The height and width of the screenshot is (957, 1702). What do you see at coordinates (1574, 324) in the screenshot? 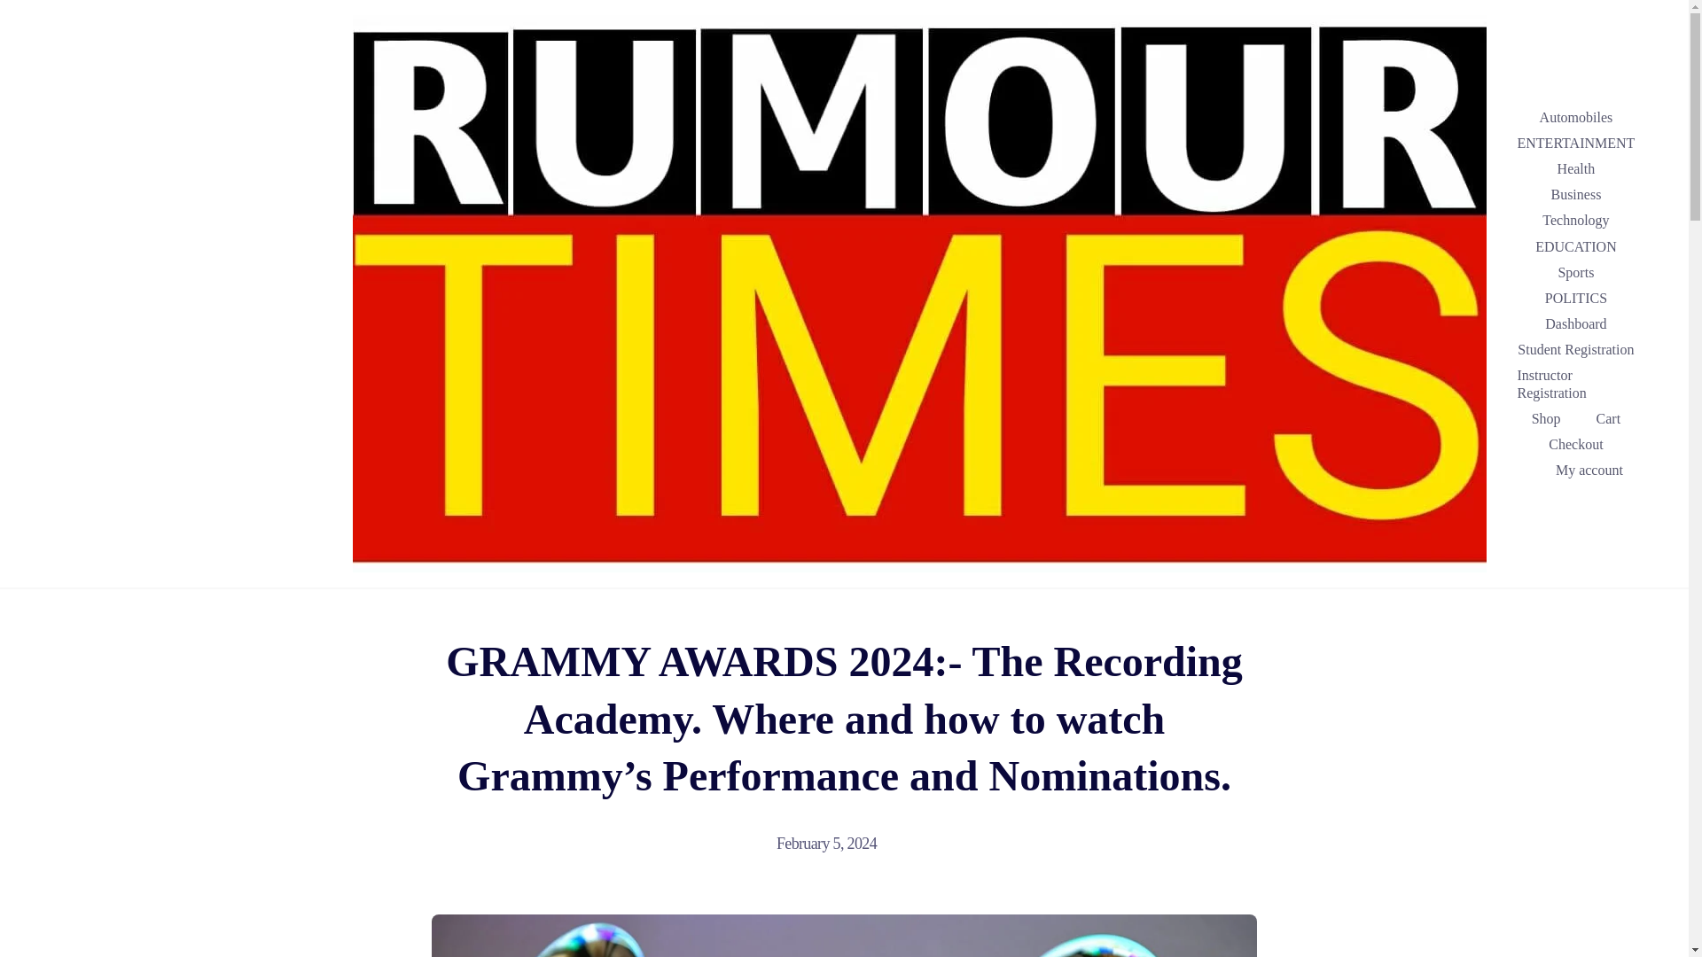
I see `Dashboard` at bounding box center [1574, 324].